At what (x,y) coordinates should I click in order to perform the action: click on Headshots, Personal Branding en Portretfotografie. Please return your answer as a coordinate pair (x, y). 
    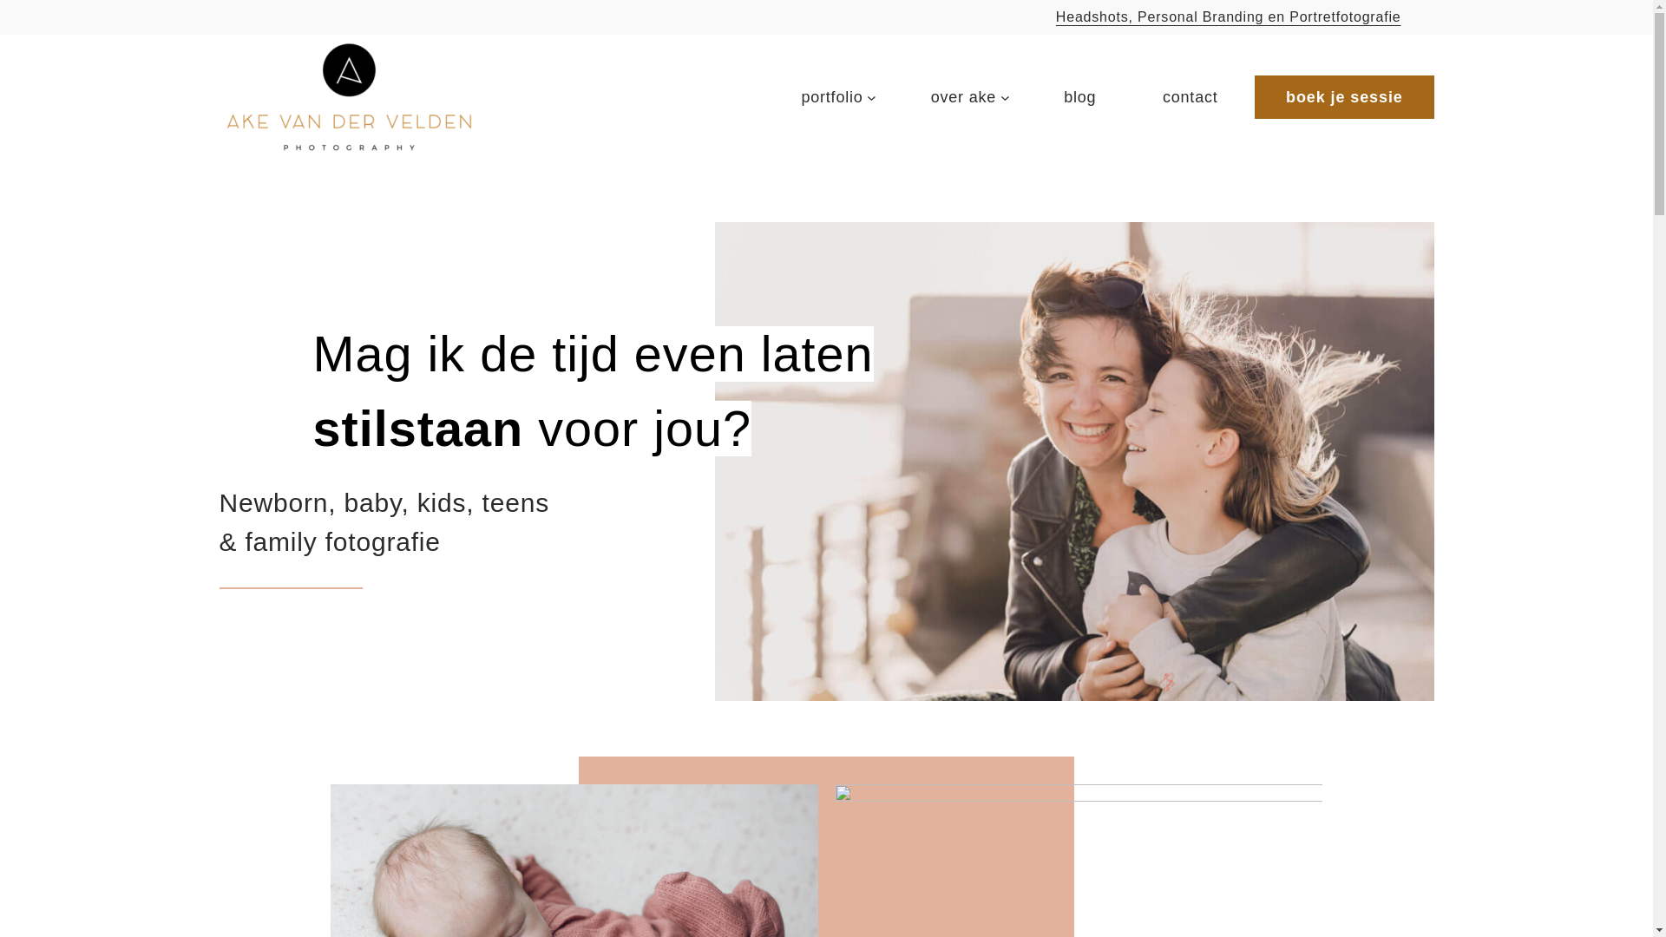
    Looking at the image, I should click on (1229, 17).